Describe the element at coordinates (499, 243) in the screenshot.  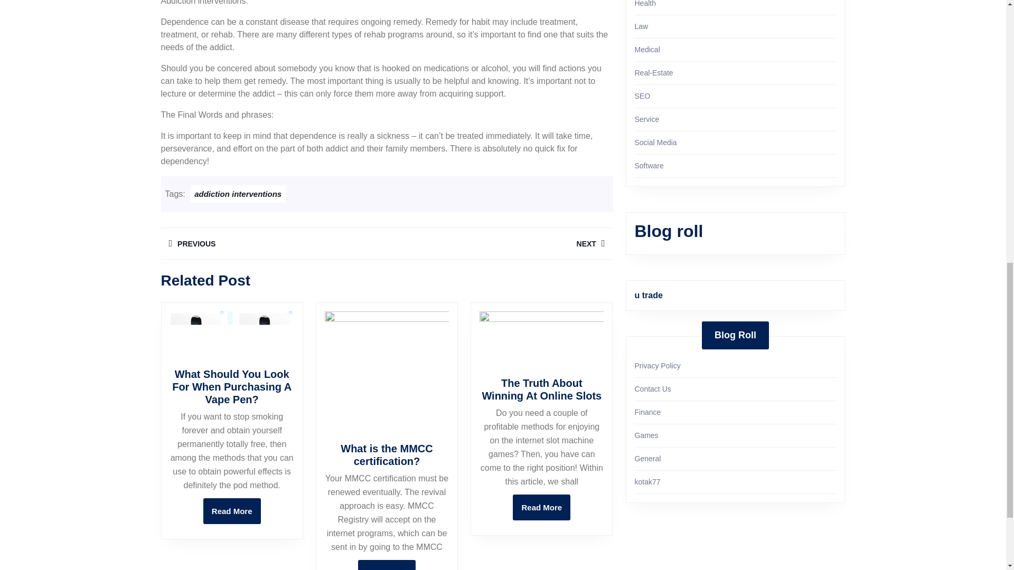
I see `addiction interventions` at that location.